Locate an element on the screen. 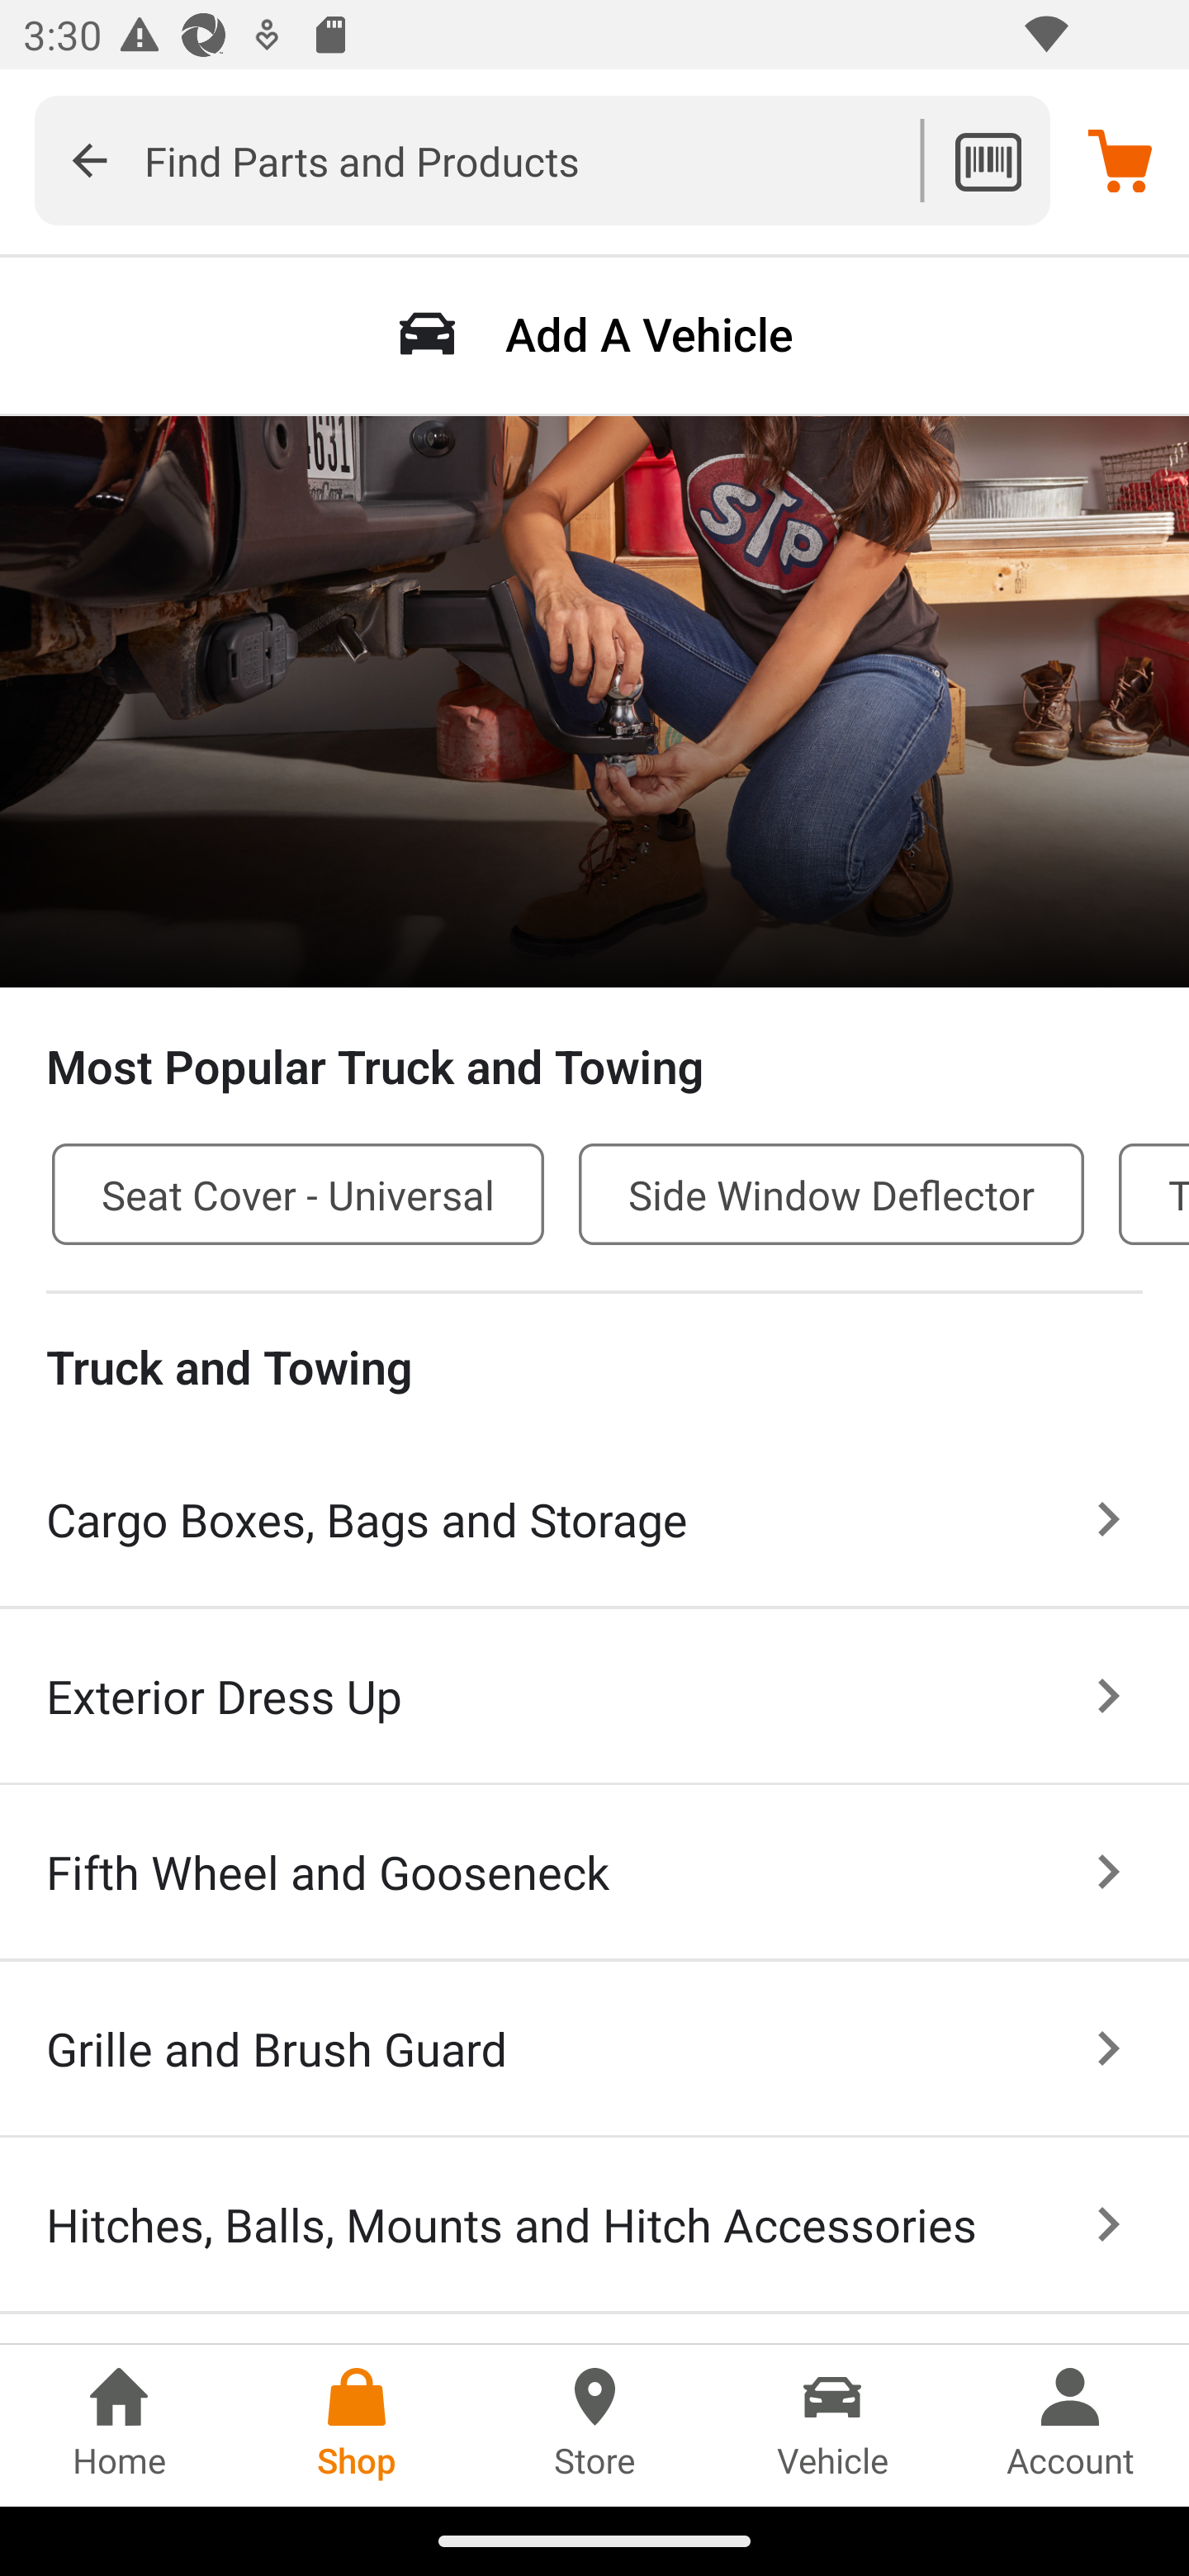  Exterior Dress Up category Exterior Dress Up  is located at coordinates (594, 1698).